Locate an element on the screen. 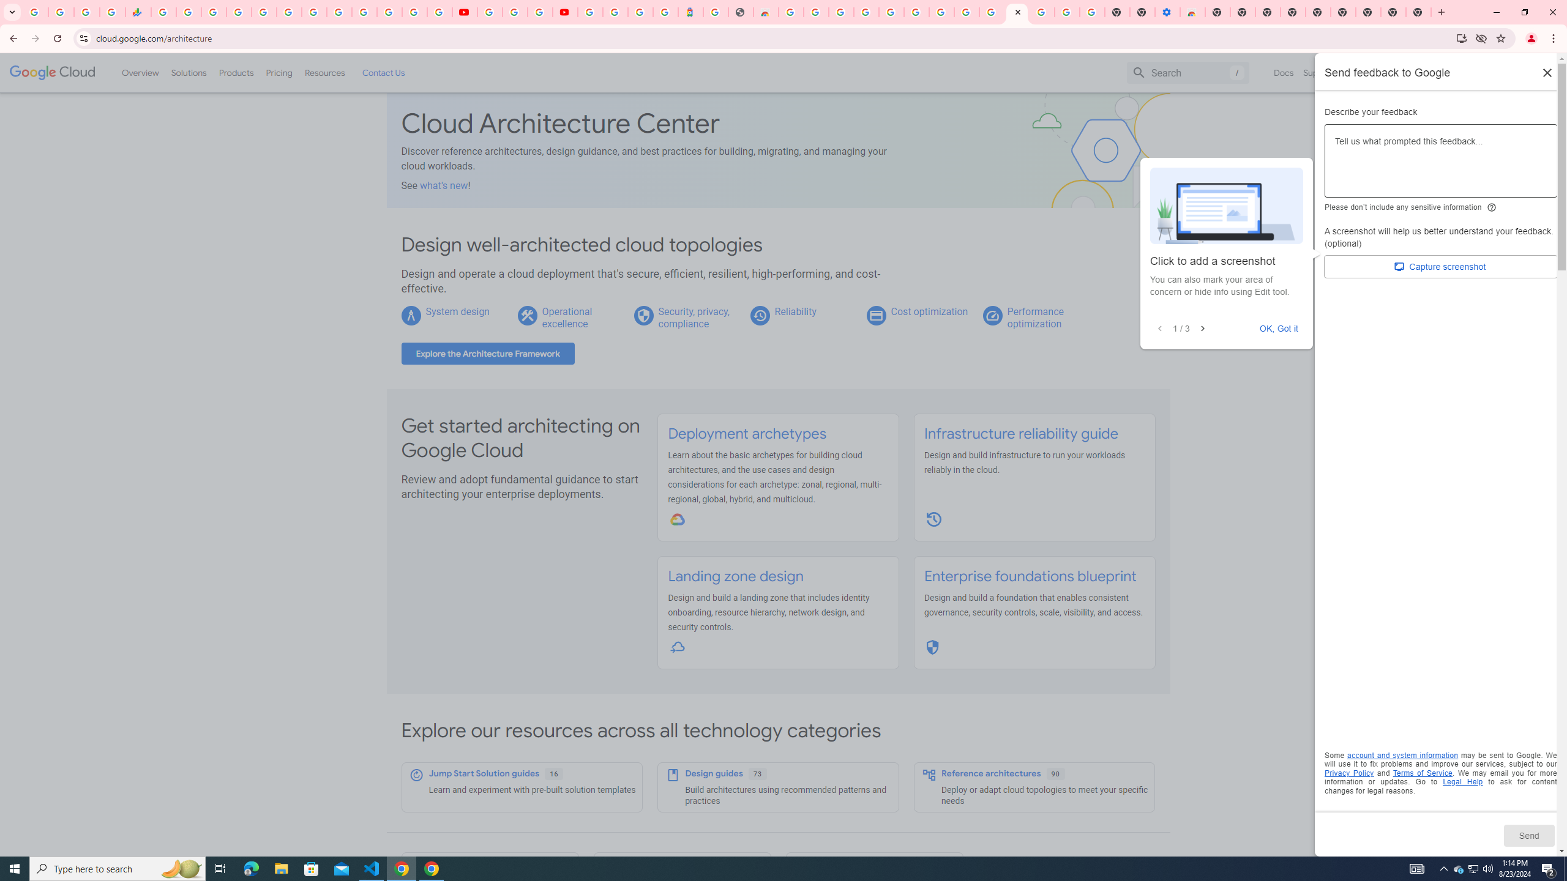 This screenshot has height=881, width=1567. Pricing is located at coordinates (279, 72).